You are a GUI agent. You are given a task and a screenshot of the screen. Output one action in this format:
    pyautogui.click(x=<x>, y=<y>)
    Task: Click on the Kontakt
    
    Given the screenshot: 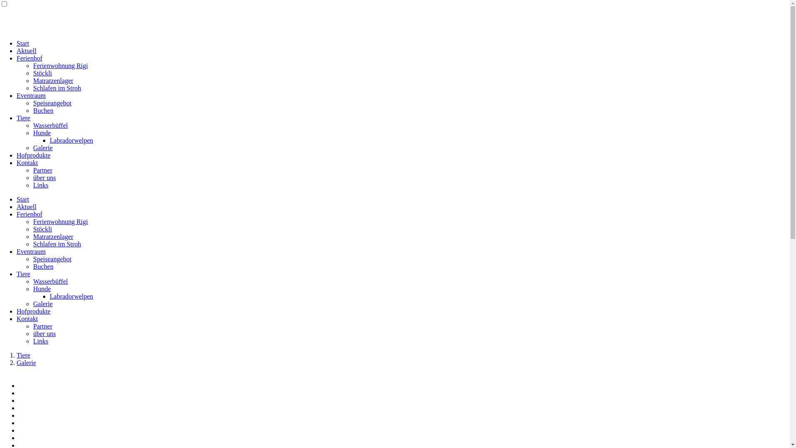 What is the action you would take?
    pyautogui.click(x=27, y=163)
    